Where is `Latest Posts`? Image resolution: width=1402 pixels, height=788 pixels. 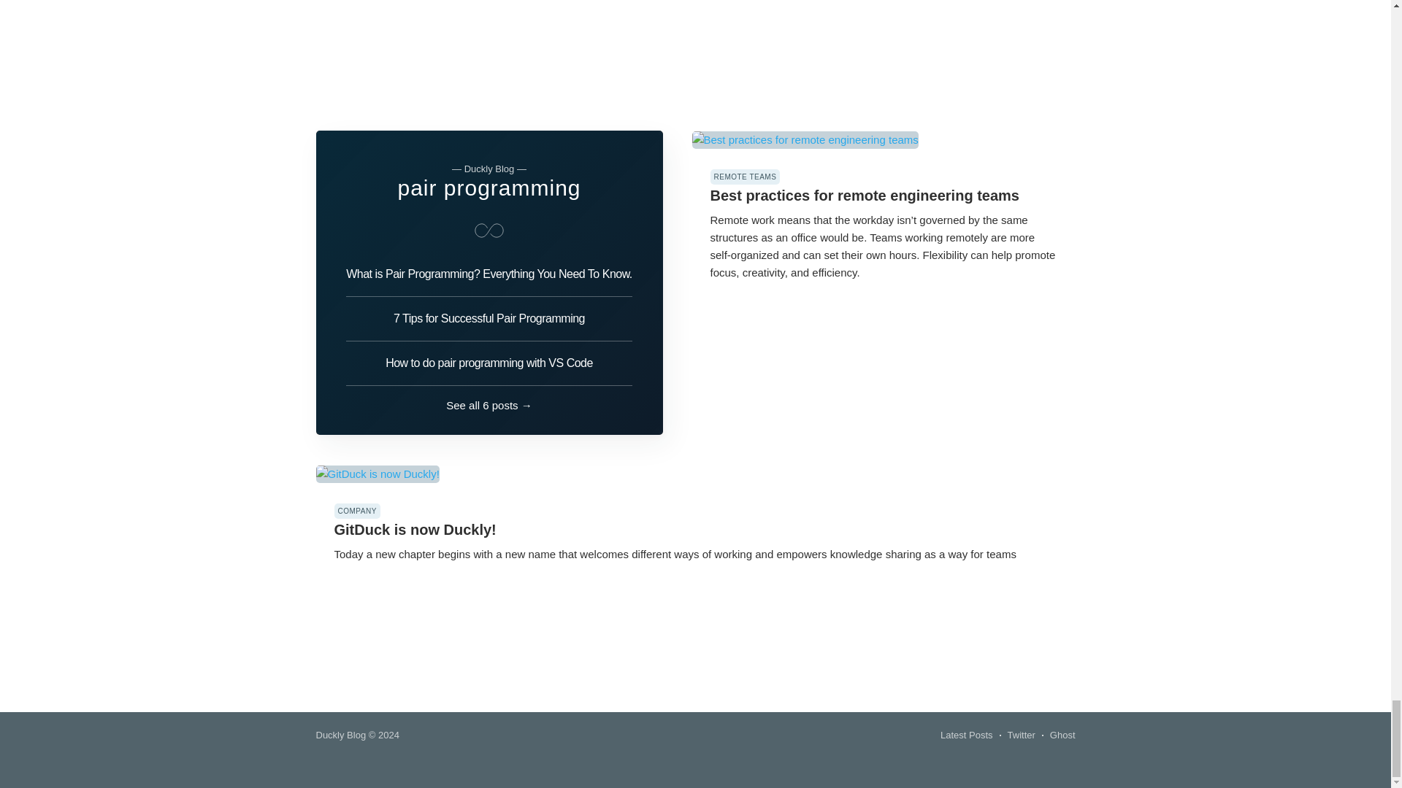
Latest Posts is located at coordinates (967, 735).